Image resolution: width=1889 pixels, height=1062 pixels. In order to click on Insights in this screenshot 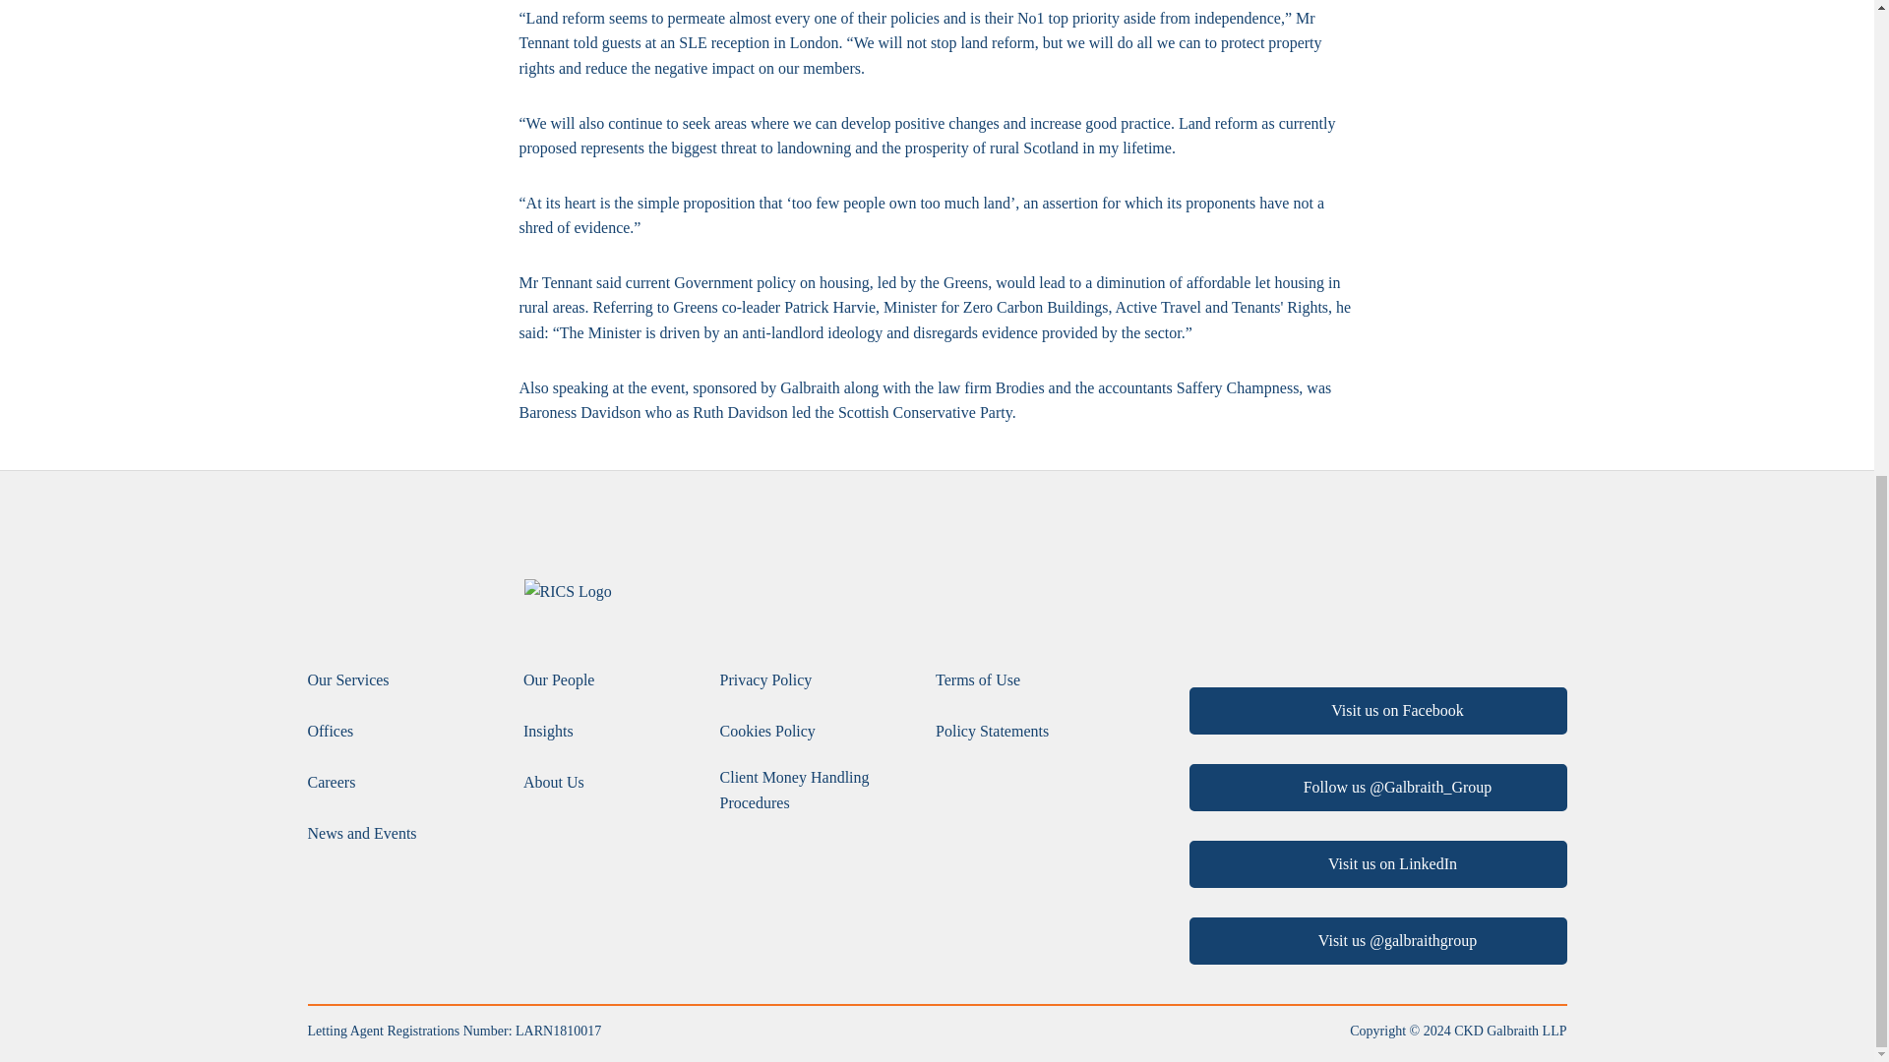, I will do `click(548, 732)`.